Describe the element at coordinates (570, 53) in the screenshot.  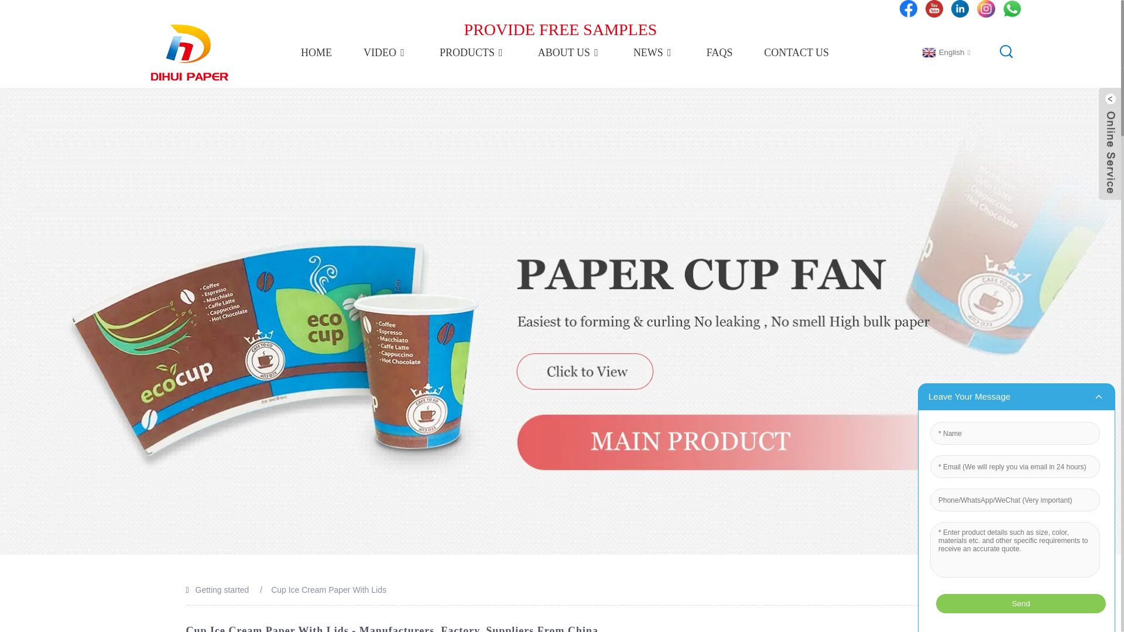
I see `ABOUT US` at that location.